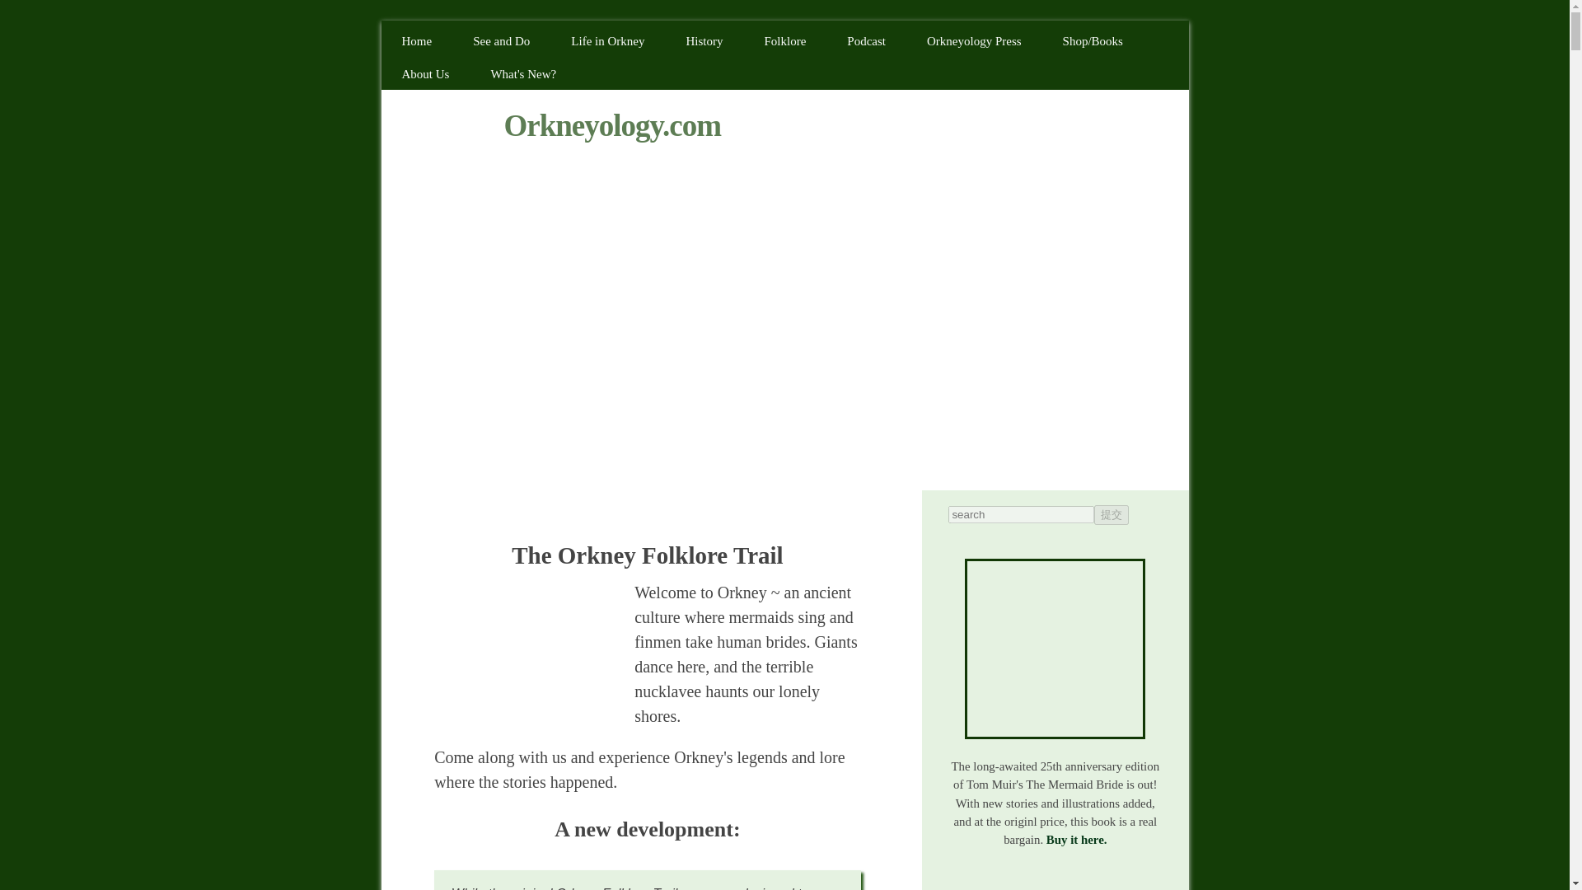 The height and width of the screenshot is (890, 1582). What do you see at coordinates (527, 649) in the screenshot?
I see `Rhonda's thoughts` at bounding box center [527, 649].